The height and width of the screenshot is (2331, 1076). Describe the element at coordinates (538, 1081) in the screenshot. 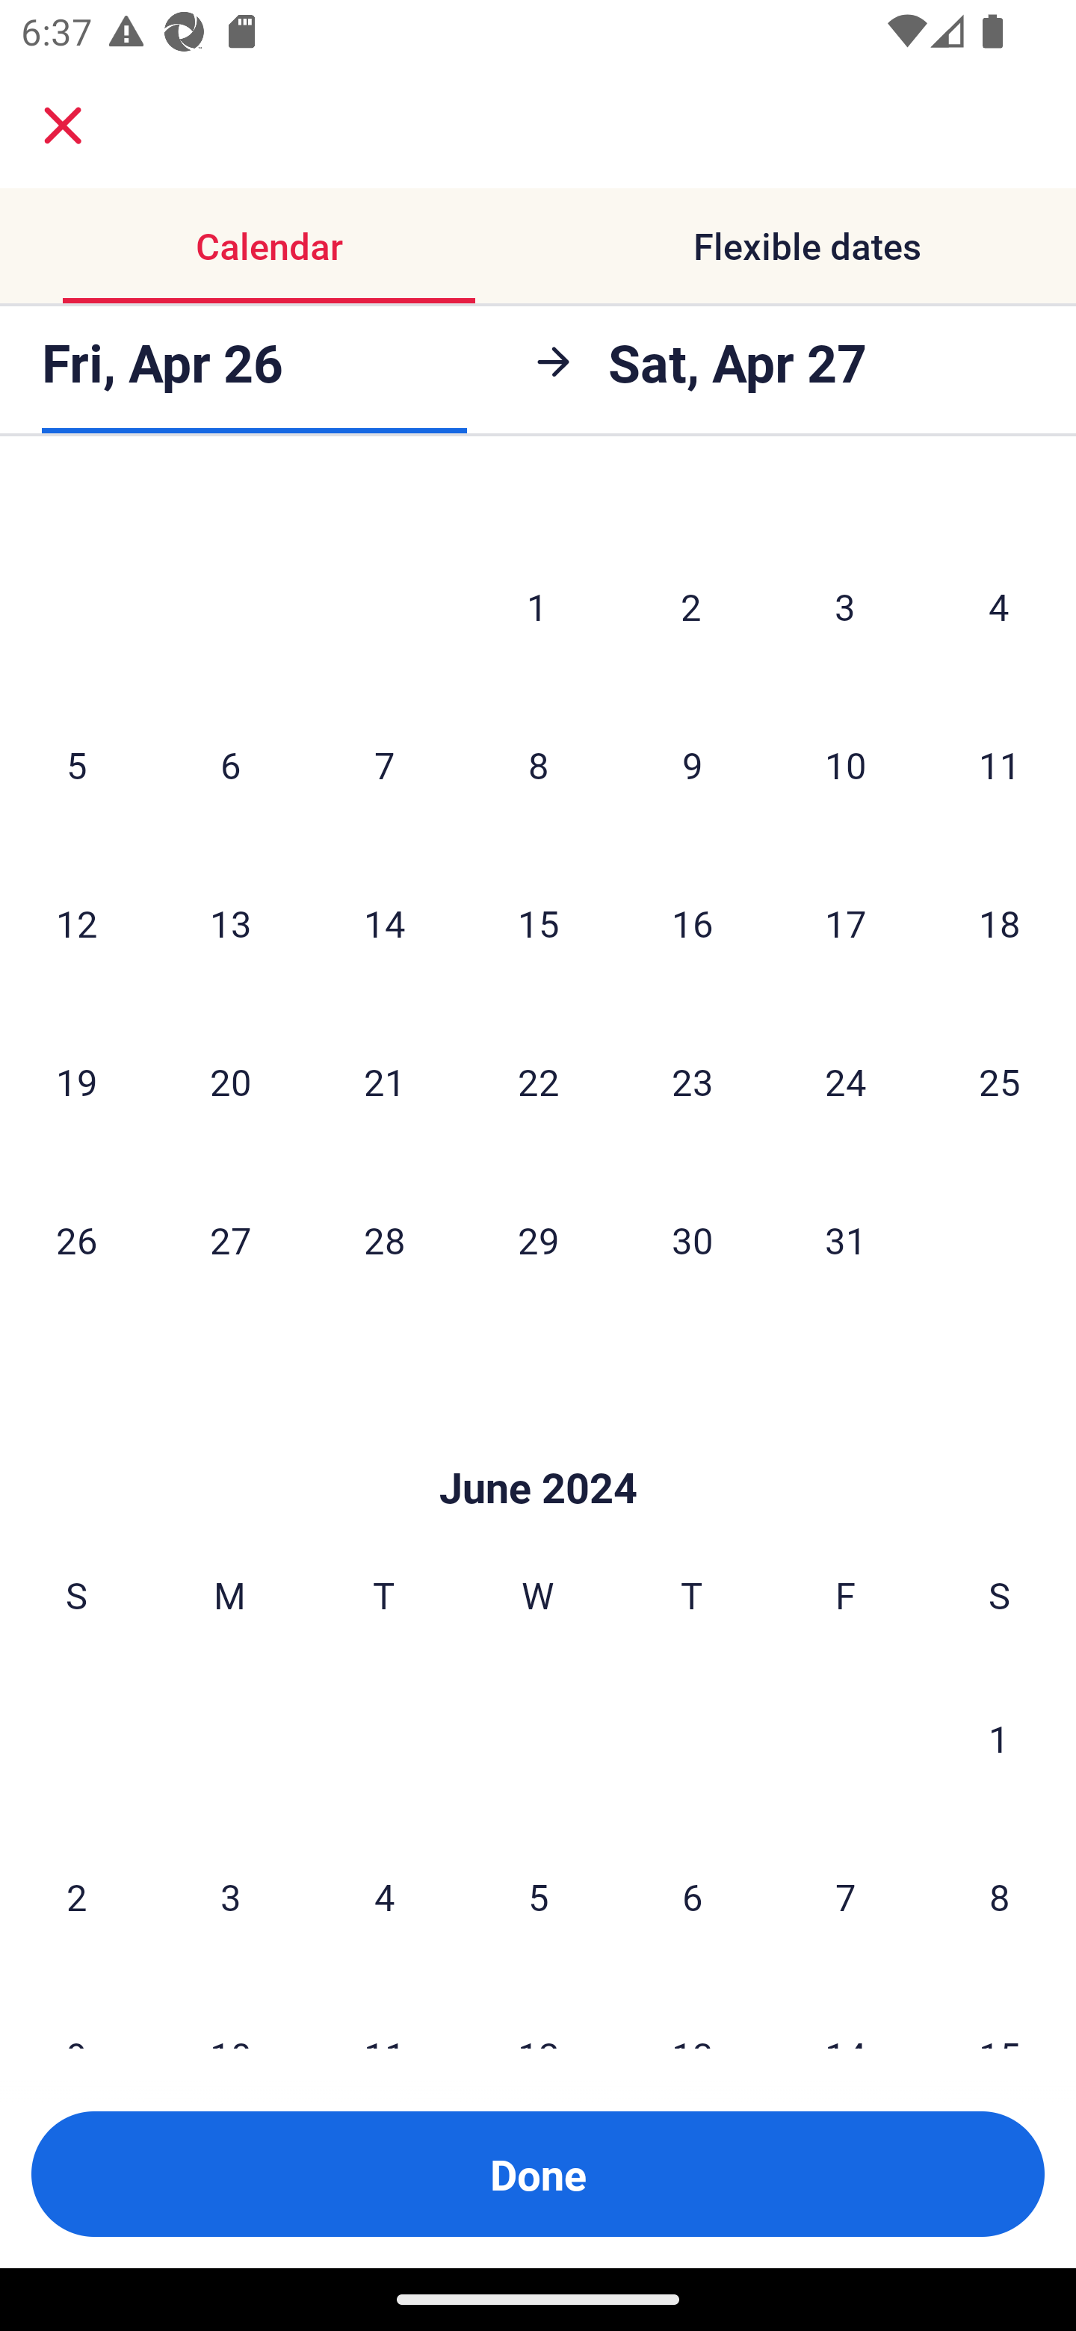

I see `22 Wednesday, May 22, 2024` at that location.